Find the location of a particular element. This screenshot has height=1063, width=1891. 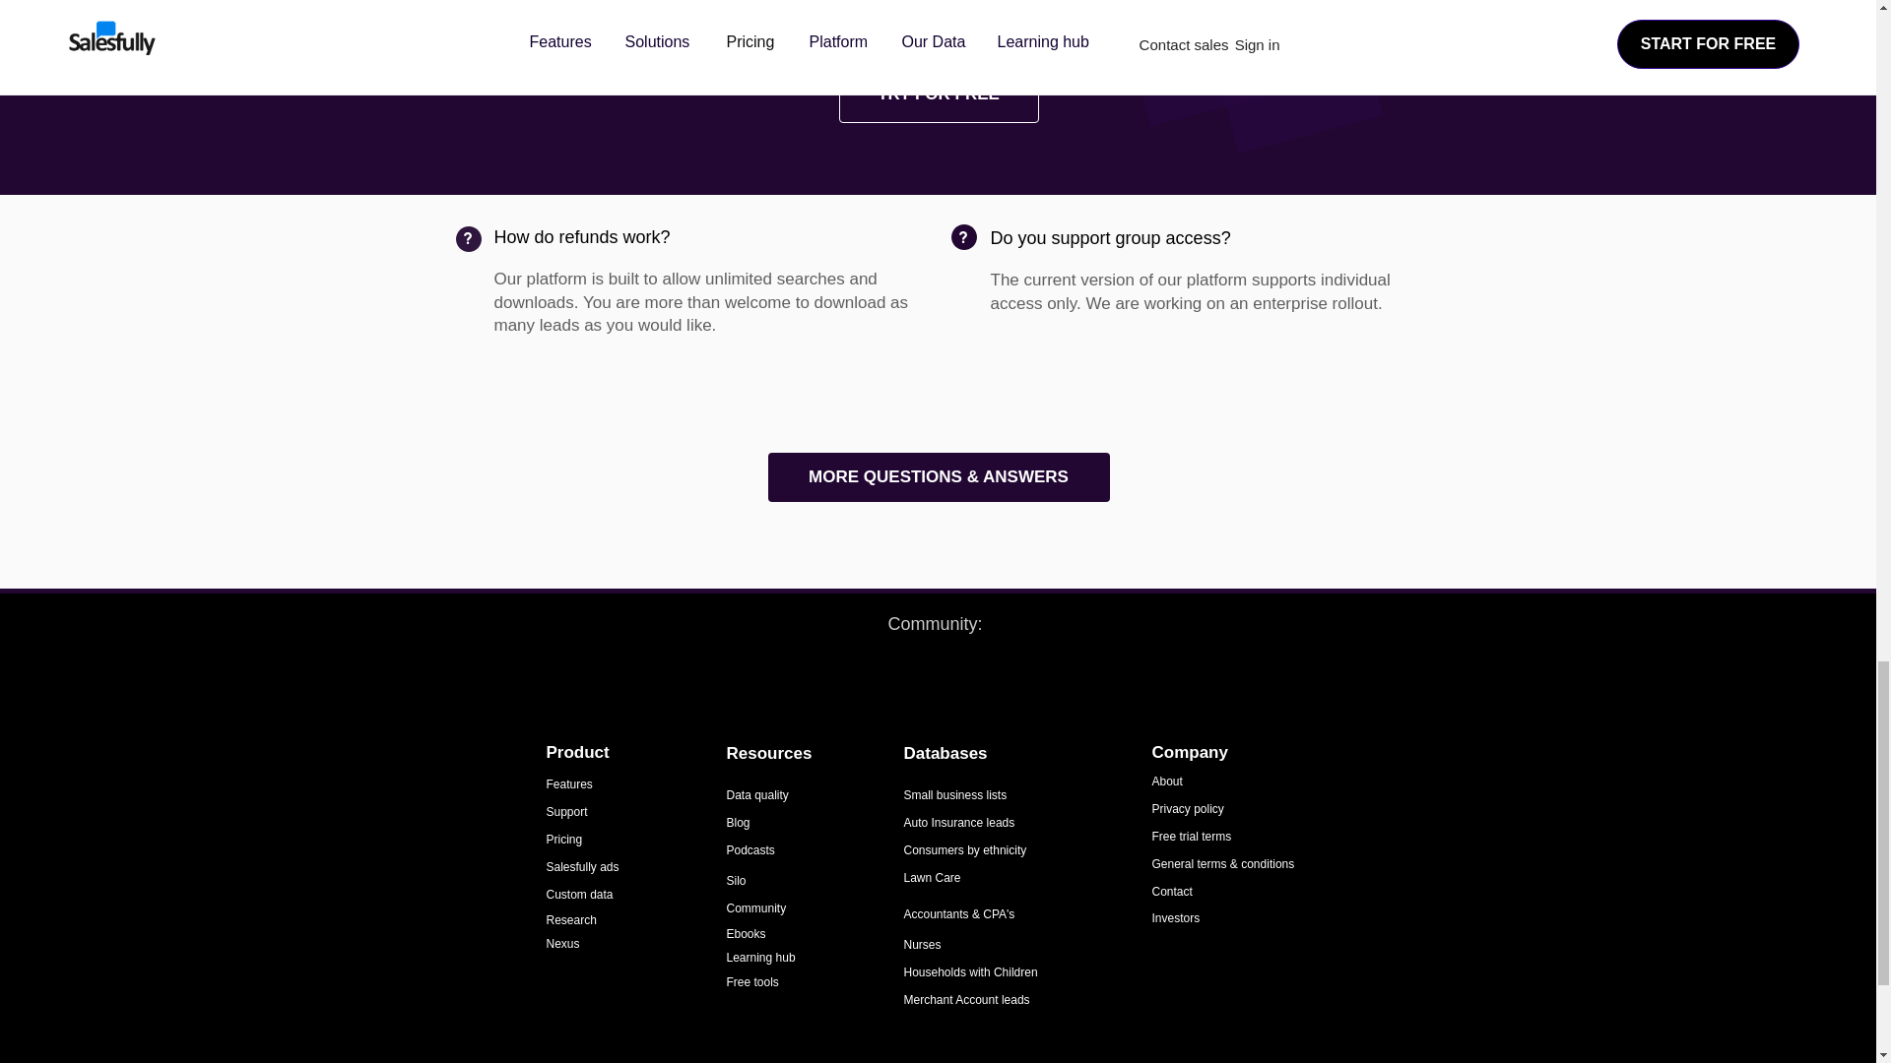

Custom data is located at coordinates (579, 894).